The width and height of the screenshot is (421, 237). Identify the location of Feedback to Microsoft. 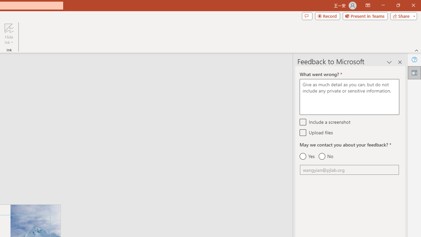
(414, 72).